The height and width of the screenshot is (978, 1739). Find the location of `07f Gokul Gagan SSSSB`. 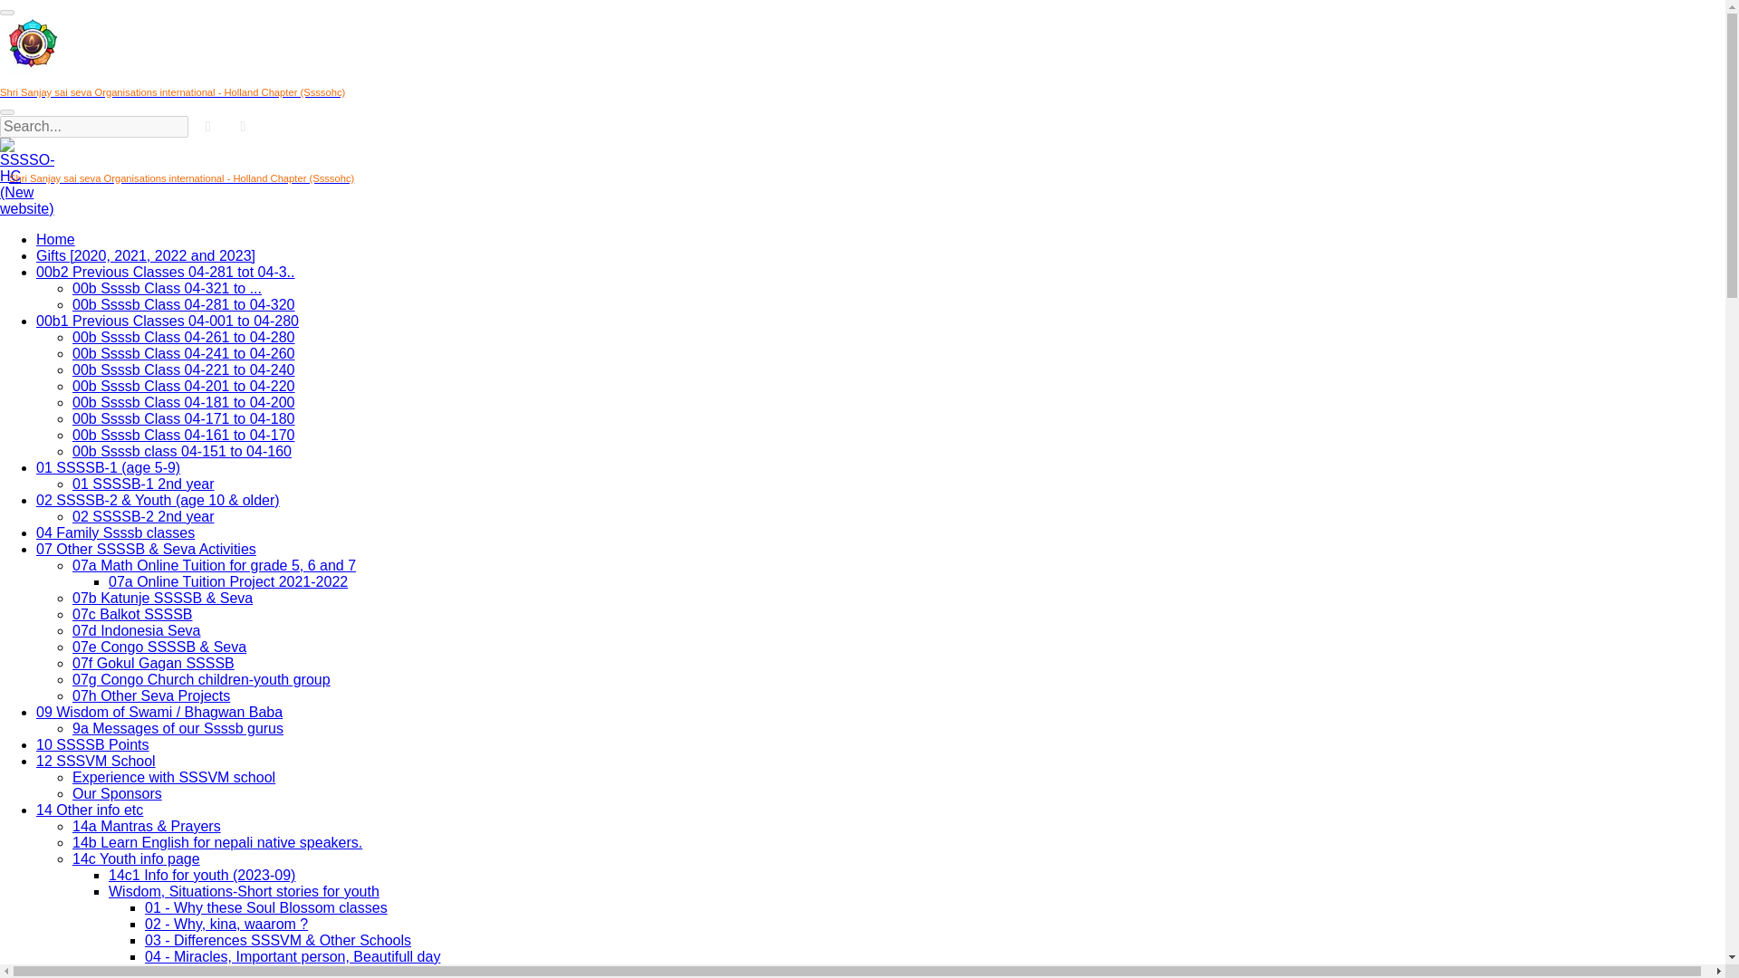

07f Gokul Gagan SSSSB is located at coordinates (154, 663).